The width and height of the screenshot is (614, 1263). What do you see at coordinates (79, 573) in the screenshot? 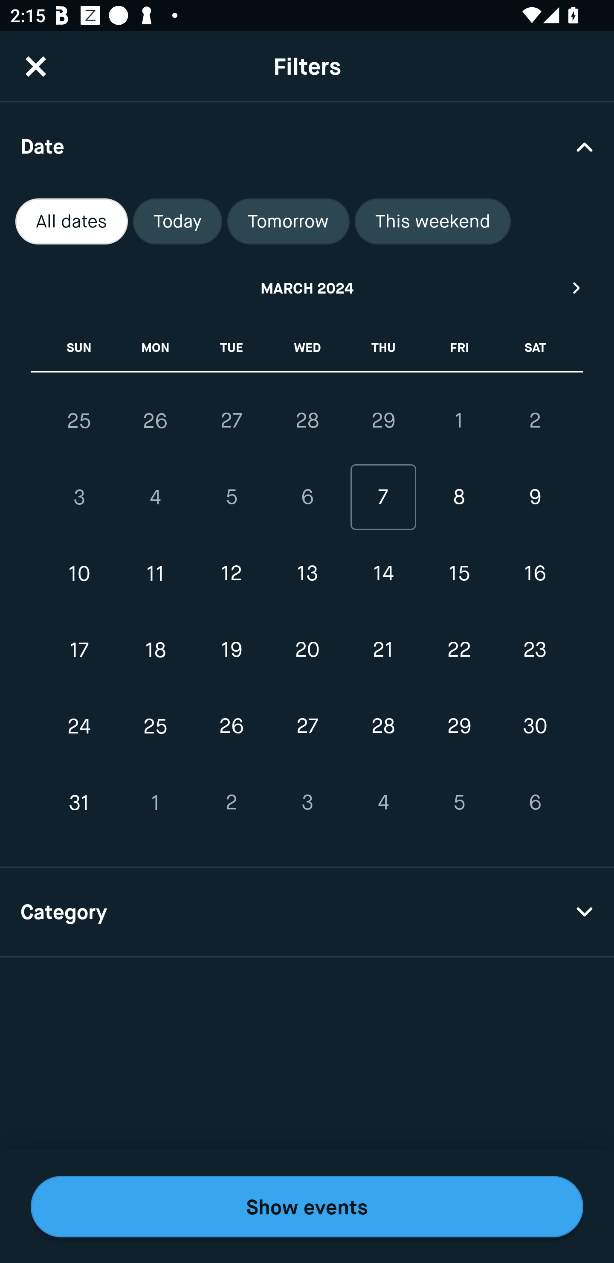
I see `10` at bounding box center [79, 573].